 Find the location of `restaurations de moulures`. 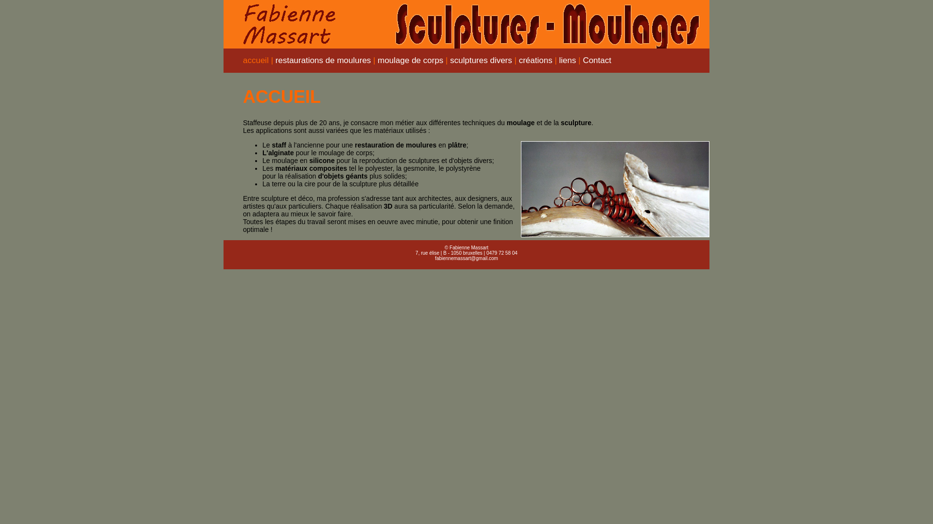

restaurations de moulures is located at coordinates (324, 60).